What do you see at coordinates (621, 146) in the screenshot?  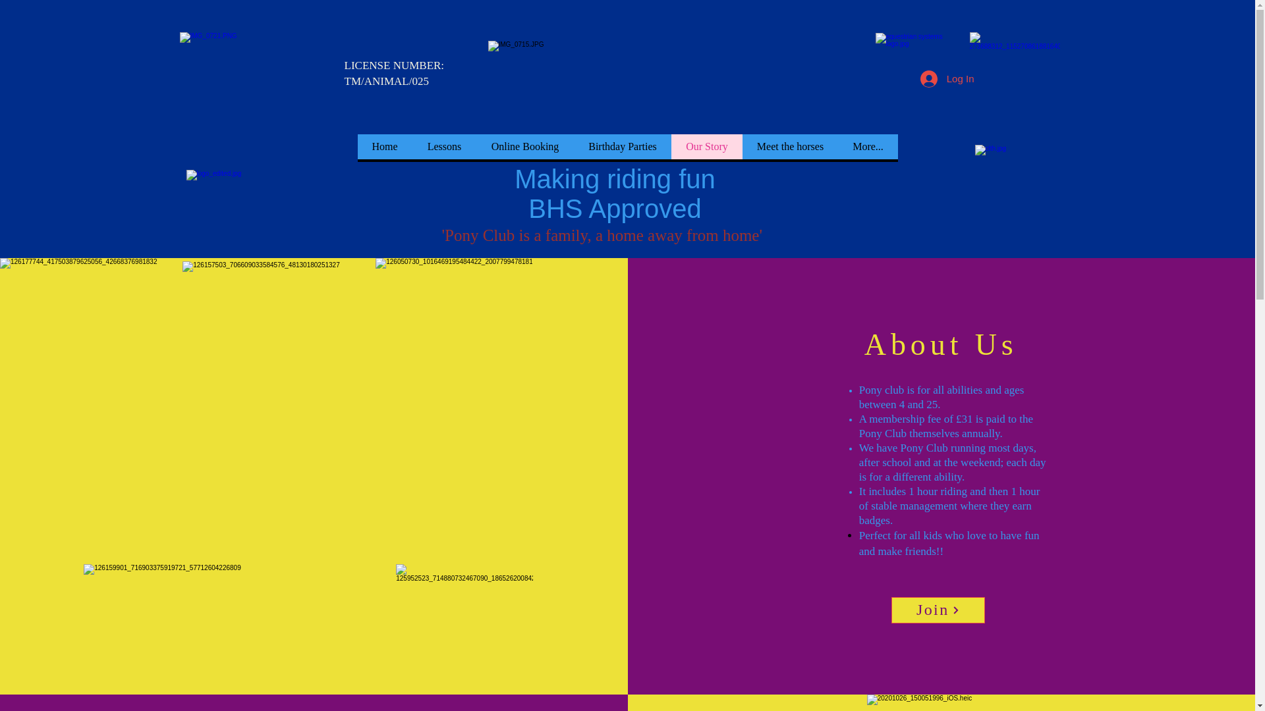 I see `Birthday Parties` at bounding box center [621, 146].